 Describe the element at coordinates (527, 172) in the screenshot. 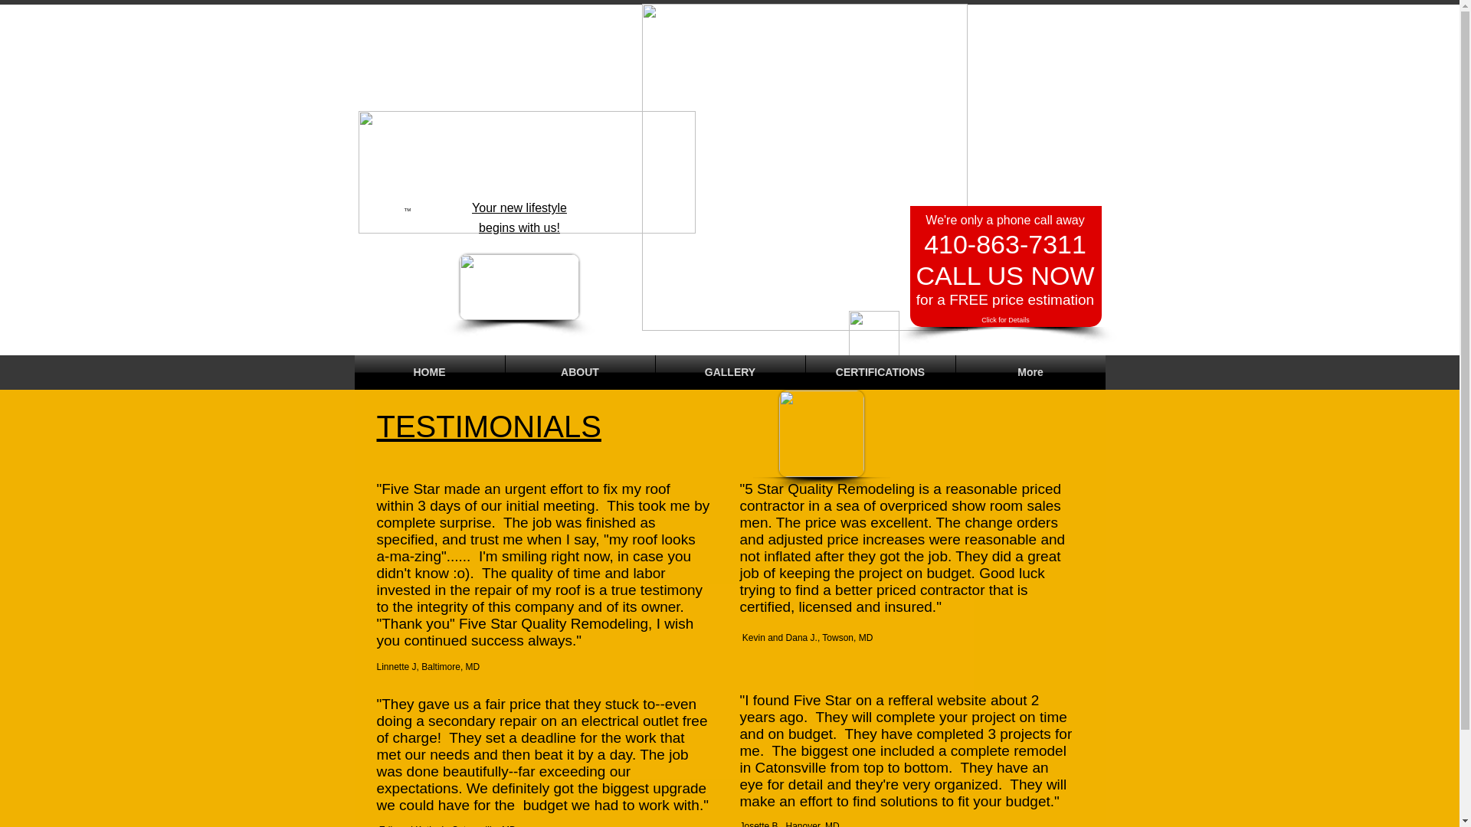

I see `Copyright Trademark.gif` at that location.